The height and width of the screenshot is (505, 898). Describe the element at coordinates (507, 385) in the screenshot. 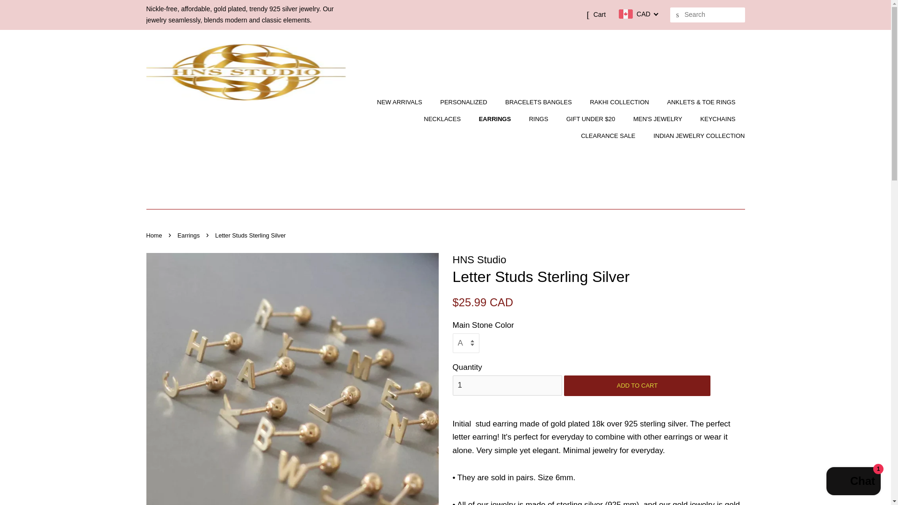

I see `1` at that location.